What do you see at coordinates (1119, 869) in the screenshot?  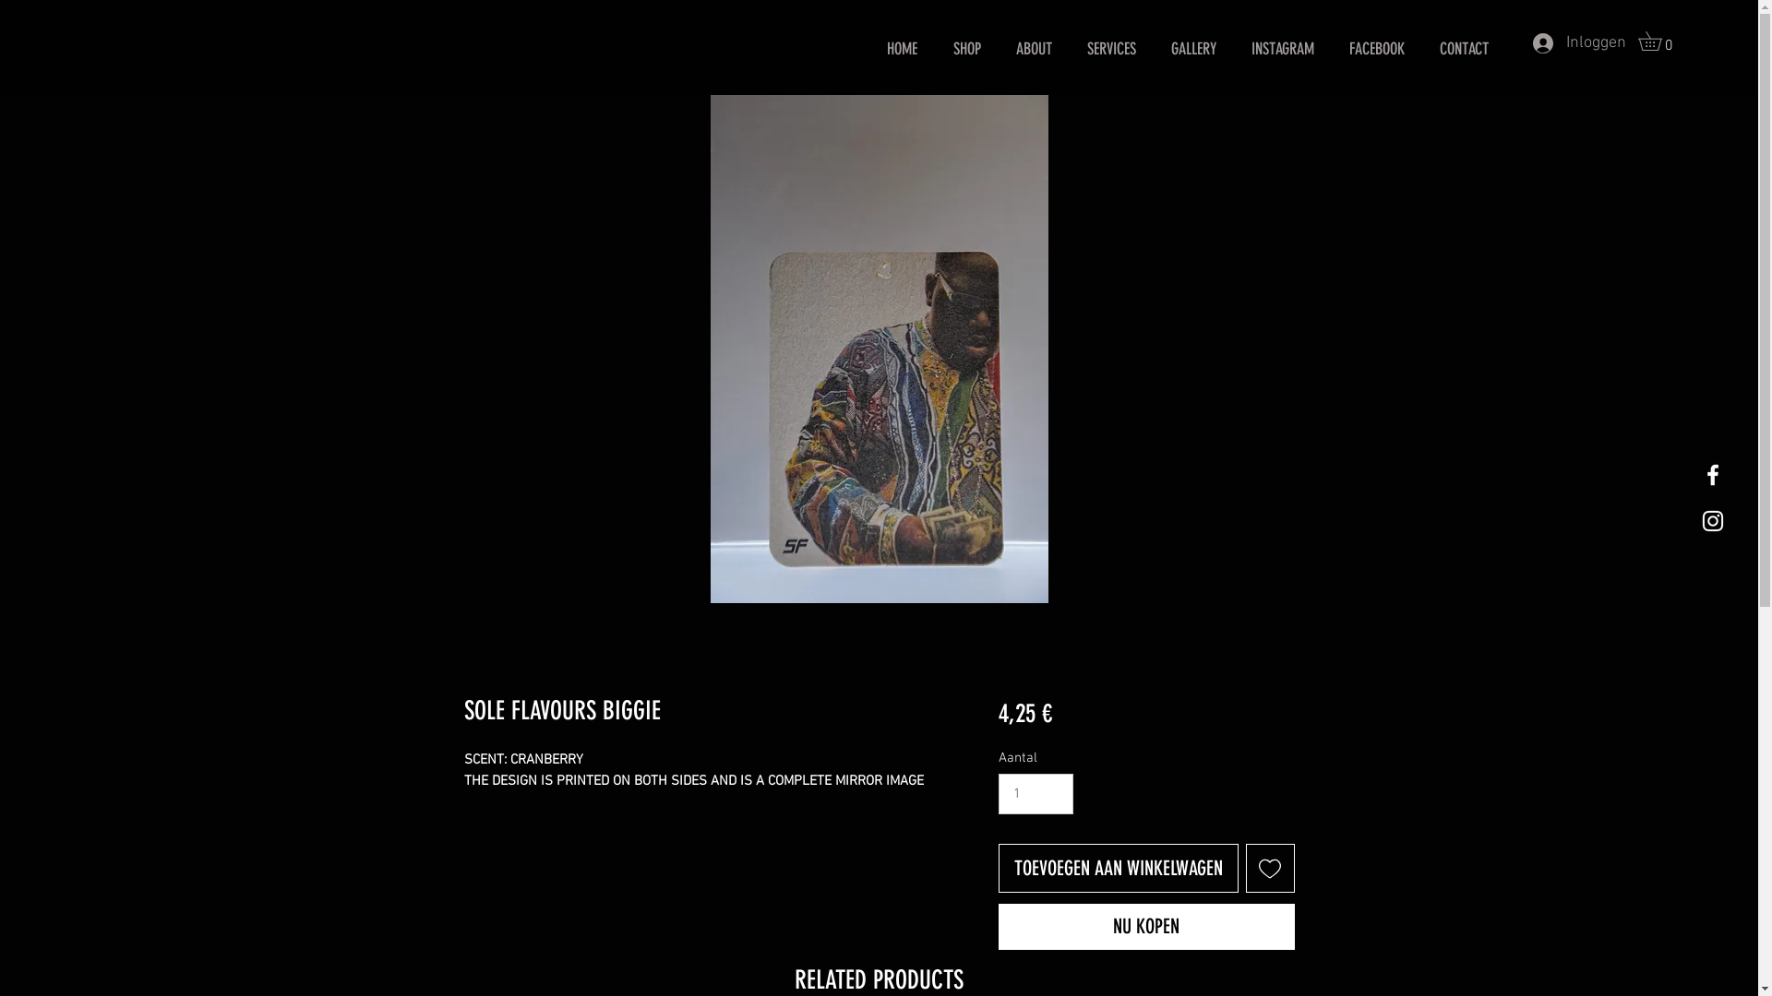 I see `TOEVOEGEN AAN WINKELWAGEN` at bounding box center [1119, 869].